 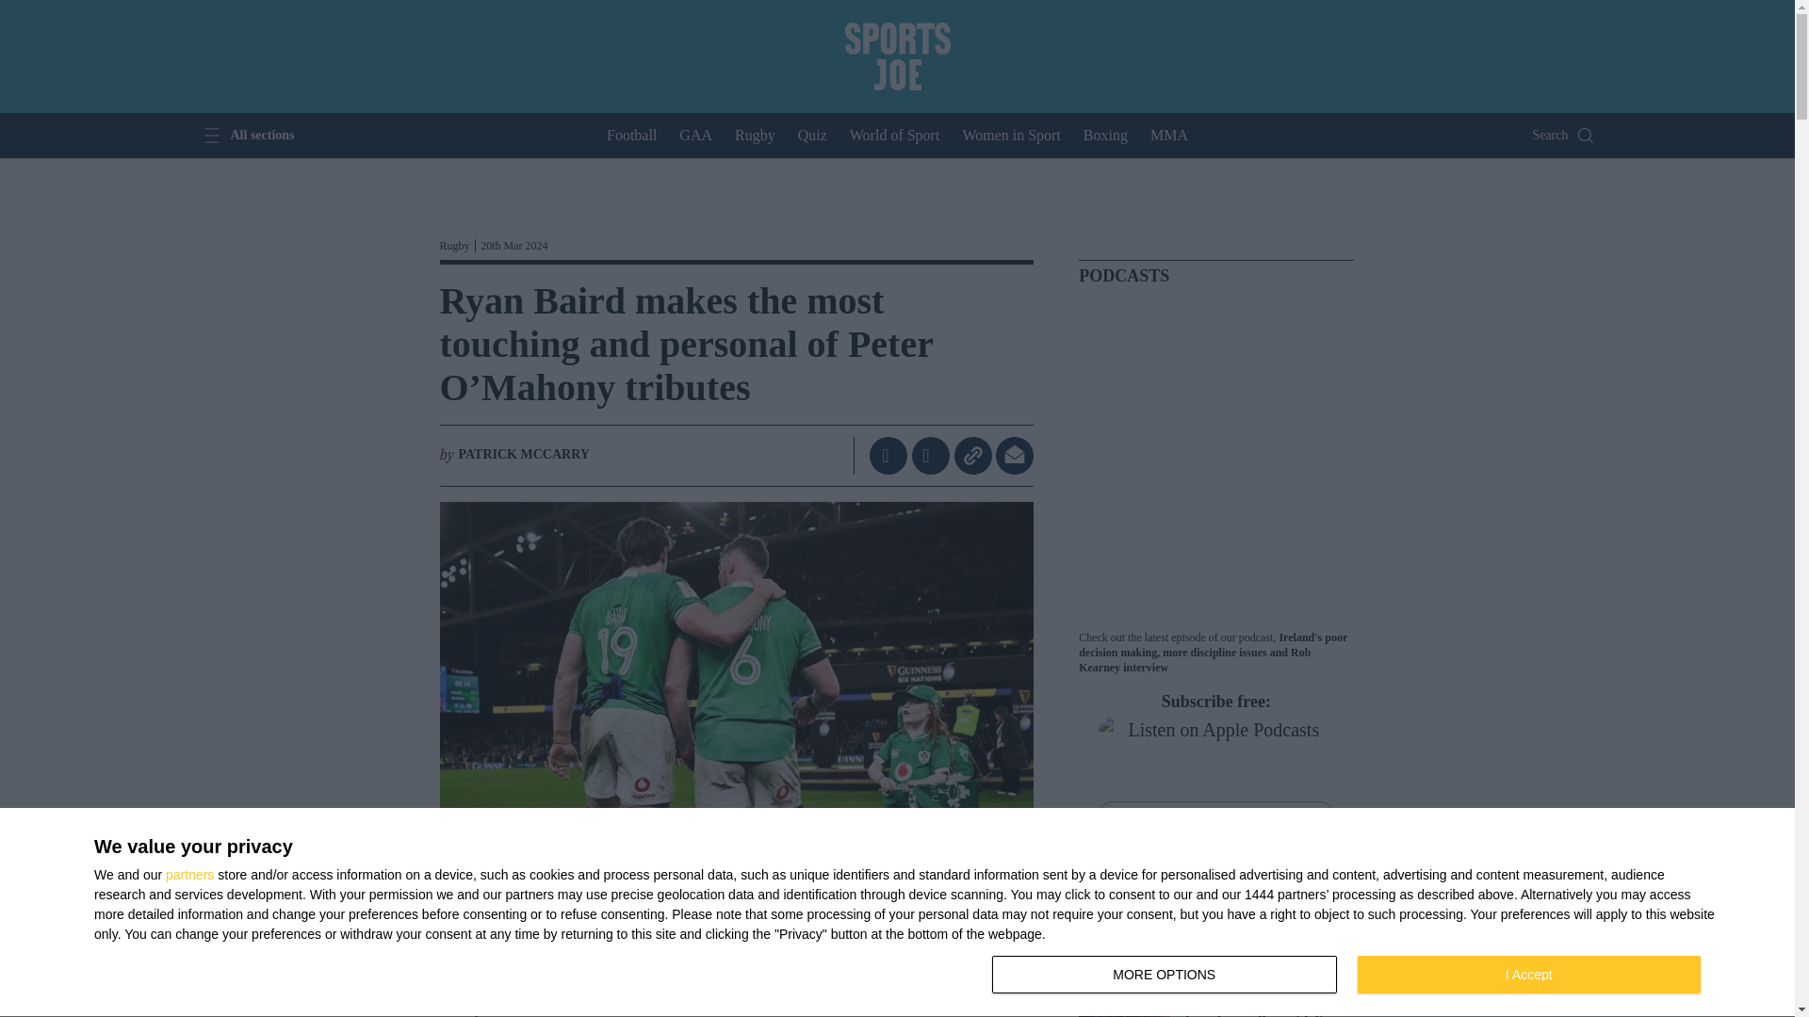 I want to click on Women in Sport, so click(x=246, y=136).